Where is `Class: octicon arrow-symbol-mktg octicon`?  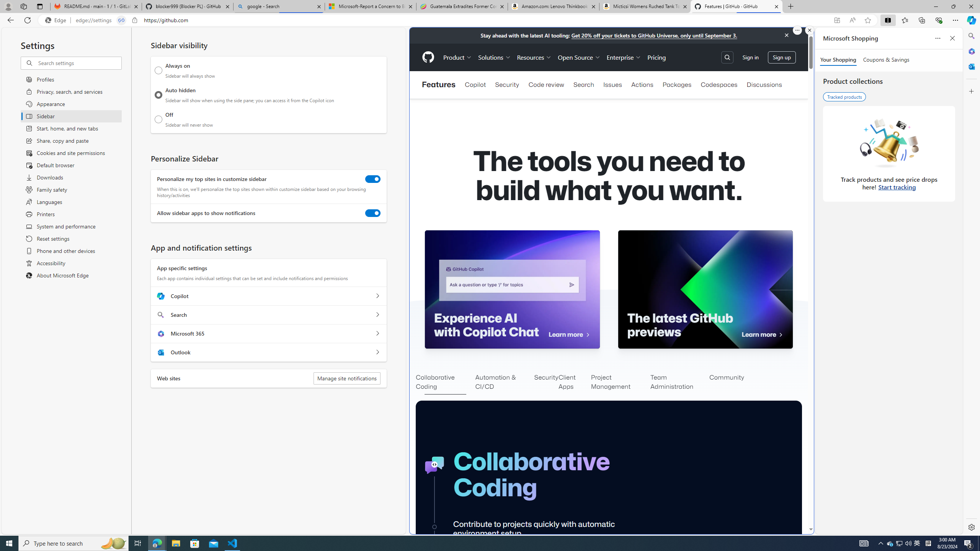 Class: octicon arrow-symbol-mktg octicon is located at coordinates (781, 335).